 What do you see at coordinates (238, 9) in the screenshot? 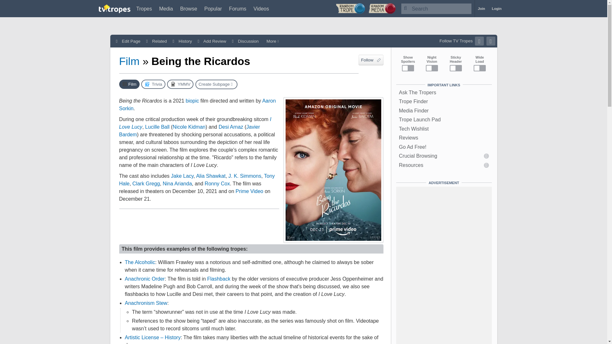
I see `Forums` at bounding box center [238, 9].